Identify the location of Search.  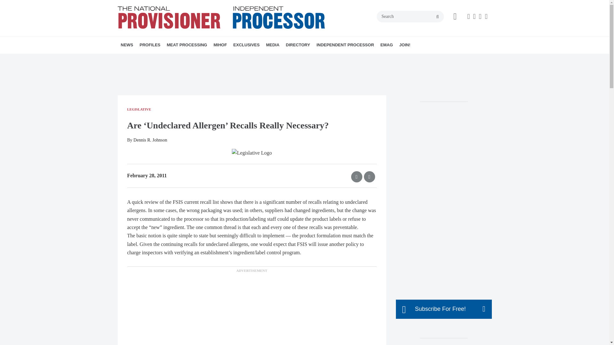
(410, 17).